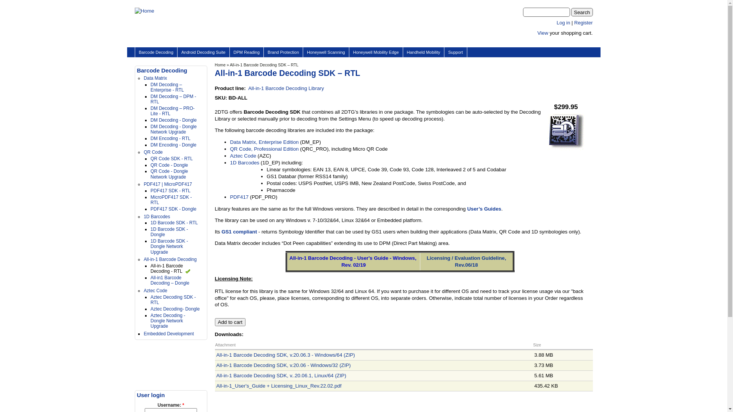 This screenshot has height=412, width=733. I want to click on All-in-1 Barcode Decoding SDK, v..20.06.1, Linux/64 (ZIP), so click(281, 375).